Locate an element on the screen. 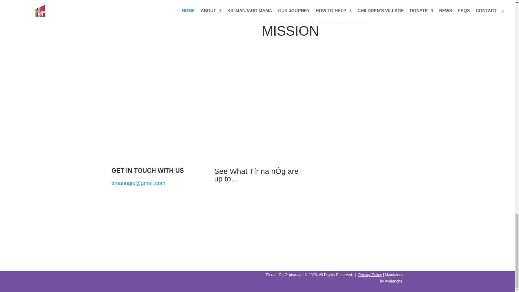 The width and height of the screenshot is (519, 292). Privacy Policy is located at coordinates (370, 274).